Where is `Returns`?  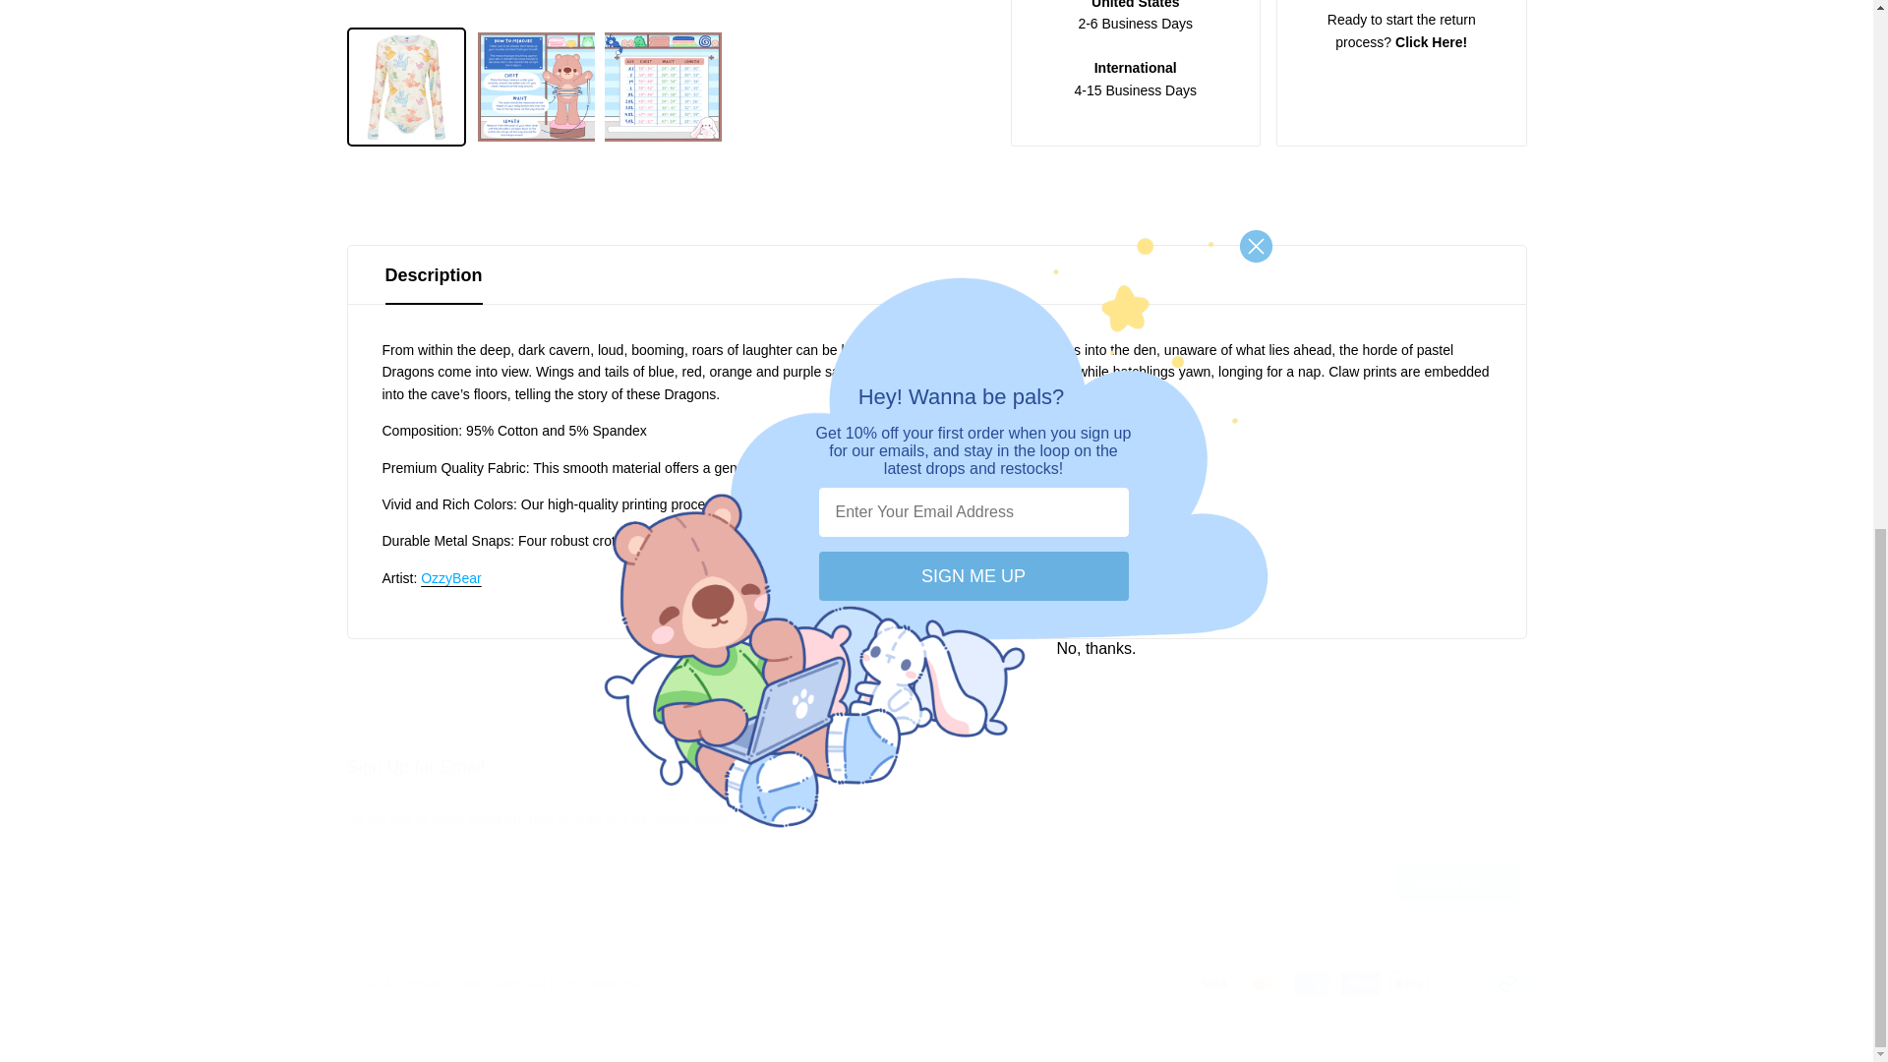
Returns is located at coordinates (1430, 41).